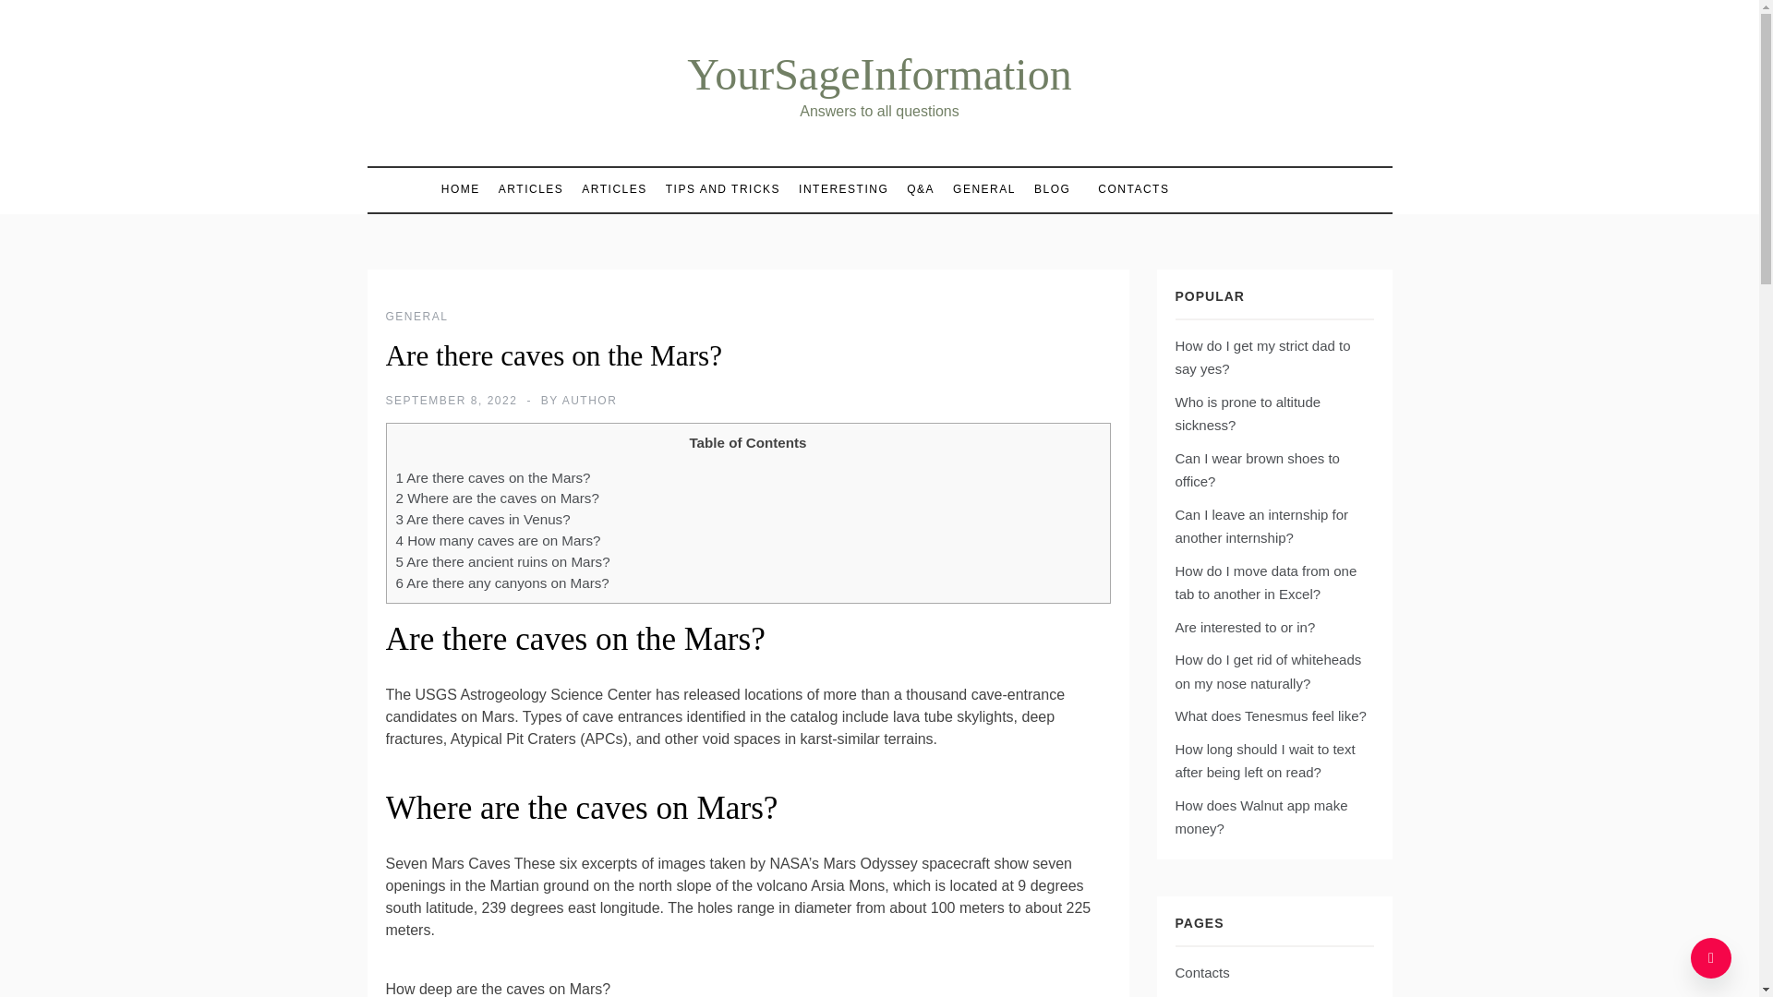 The image size is (1773, 997). Describe the element at coordinates (983, 189) in the screenshot. I see `GENERAL` at that location.